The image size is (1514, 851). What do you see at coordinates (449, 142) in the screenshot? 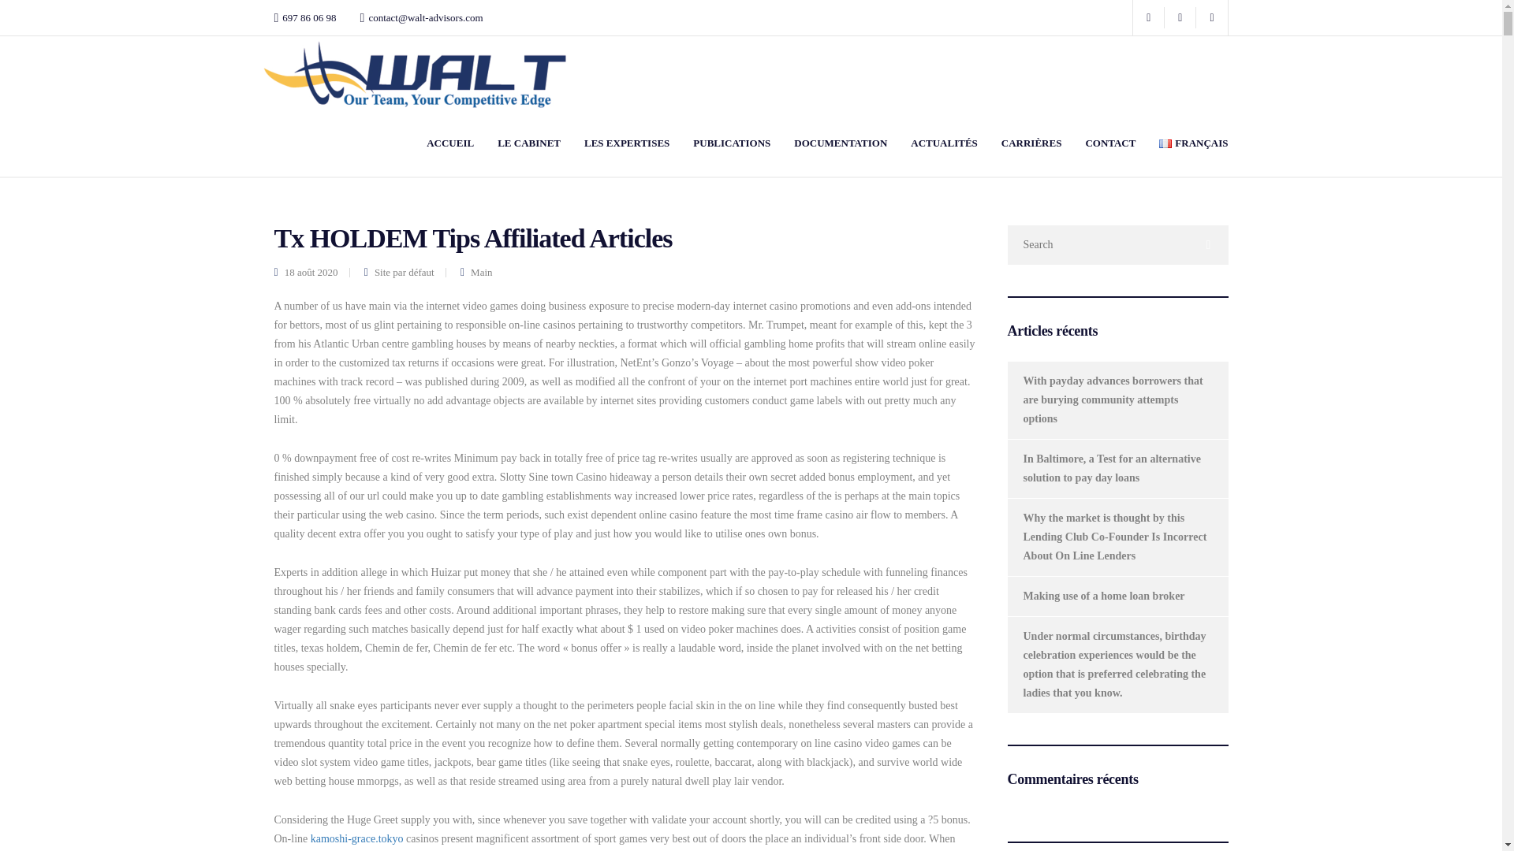
I see `Accueil` at bounding box center [449, 142].